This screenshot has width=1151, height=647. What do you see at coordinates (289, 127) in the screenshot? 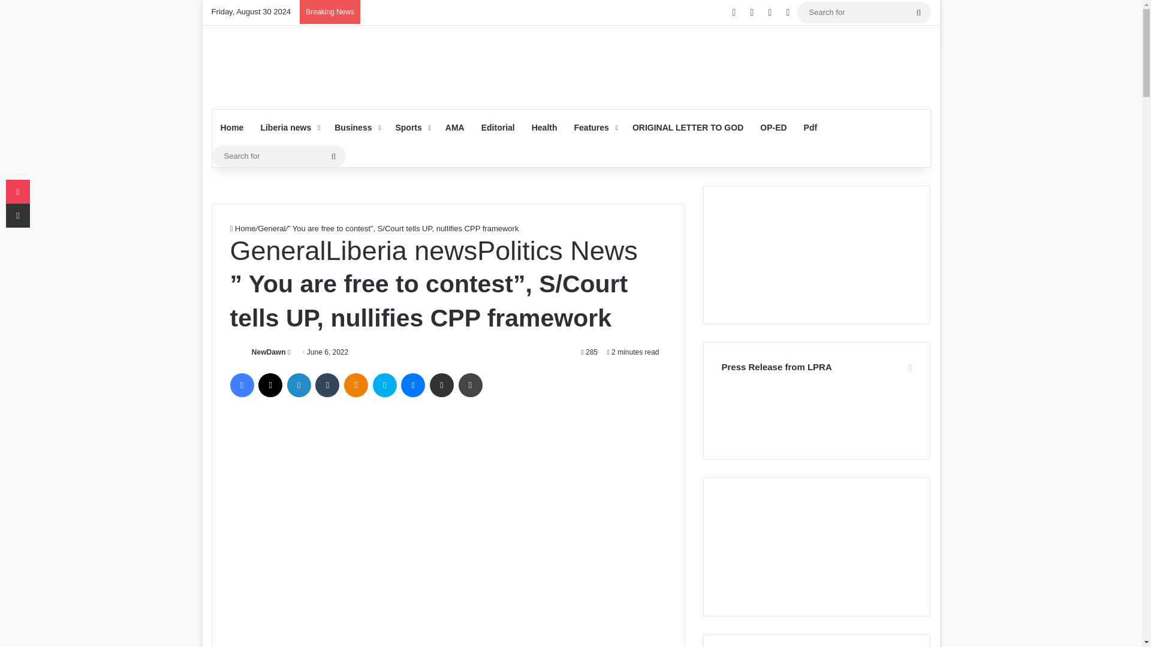
I see `Liberia news` at bounding box center [289, 127].